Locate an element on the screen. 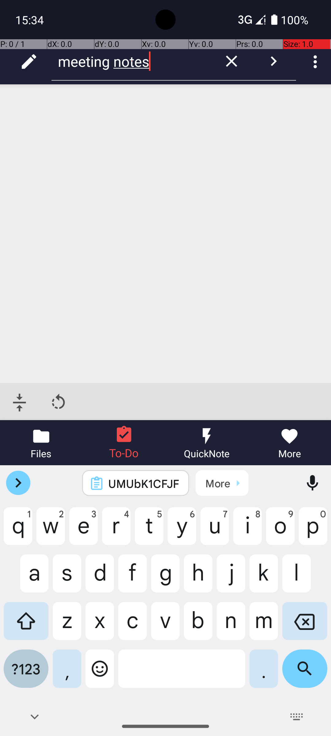 This screenshot has height=736, width=331. Clear query is located at coordinates (232, 61).